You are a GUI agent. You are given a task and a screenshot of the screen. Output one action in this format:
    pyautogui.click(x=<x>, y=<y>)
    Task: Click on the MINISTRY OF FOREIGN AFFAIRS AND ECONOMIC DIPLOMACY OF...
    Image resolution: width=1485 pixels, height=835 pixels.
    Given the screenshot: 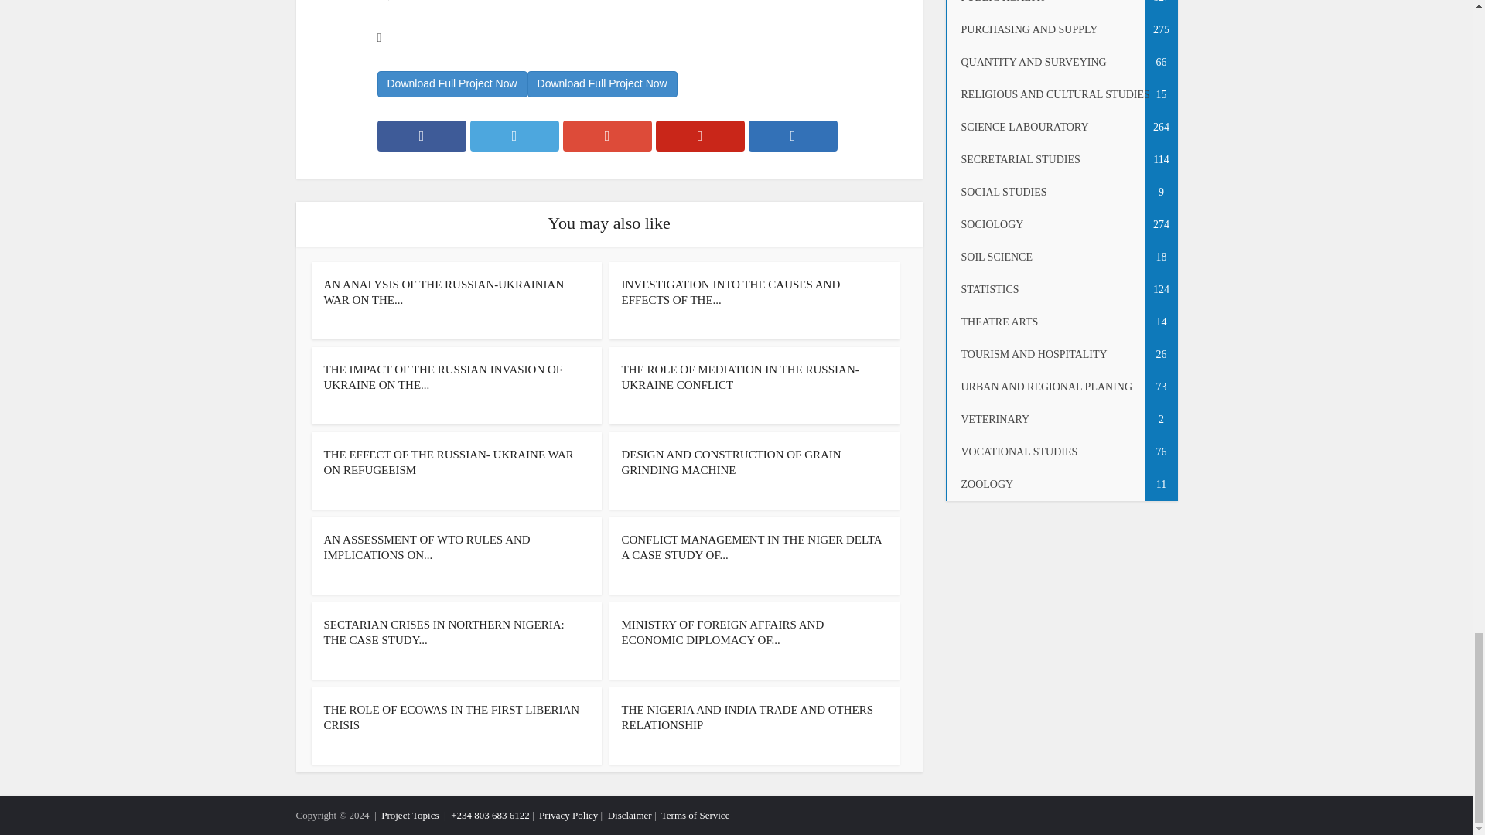 What is the action you would take?
    pyautogui.click(x=722, y=632)
    